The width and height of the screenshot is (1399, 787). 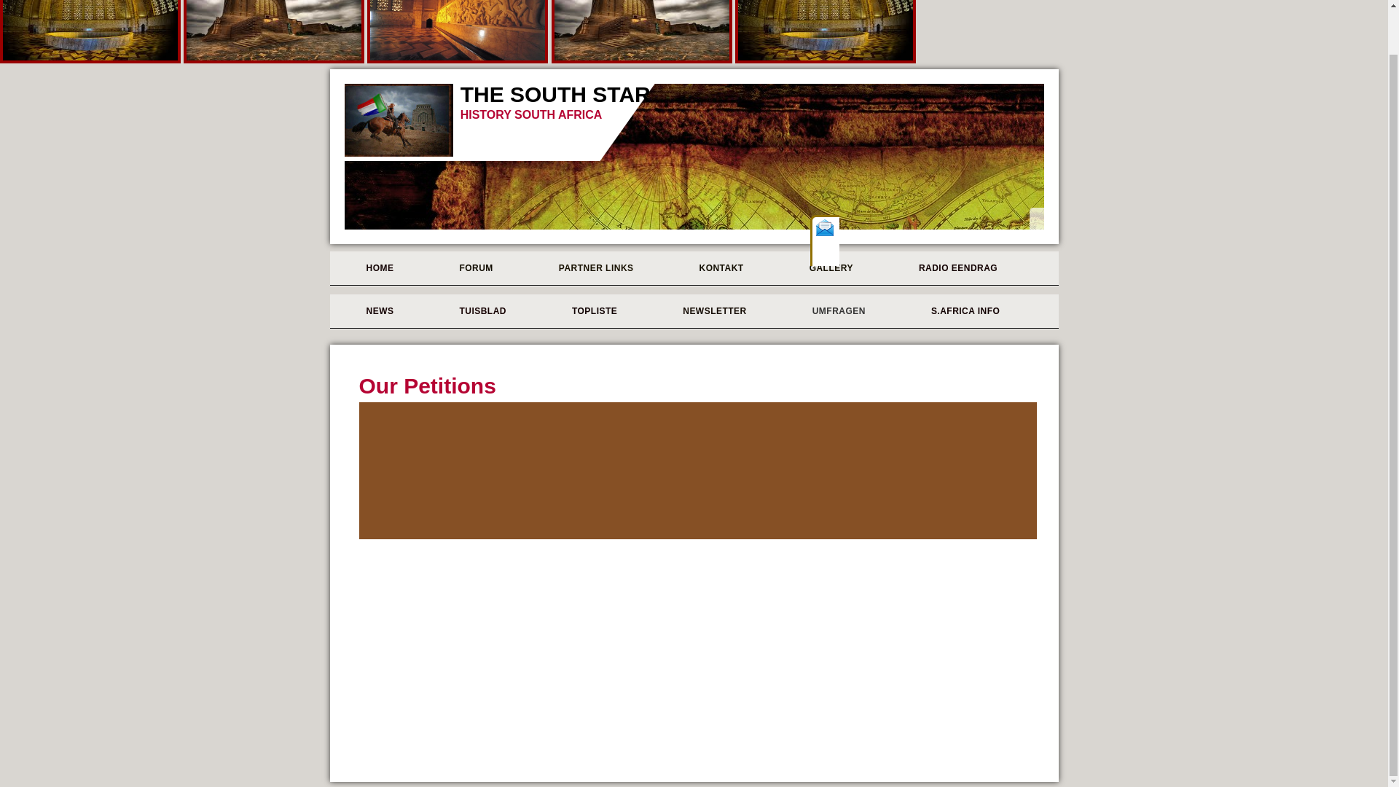 What do you see at coordinates (373, 268) in the screenshot?
I see `HOME` at bounding box center [373, 268].